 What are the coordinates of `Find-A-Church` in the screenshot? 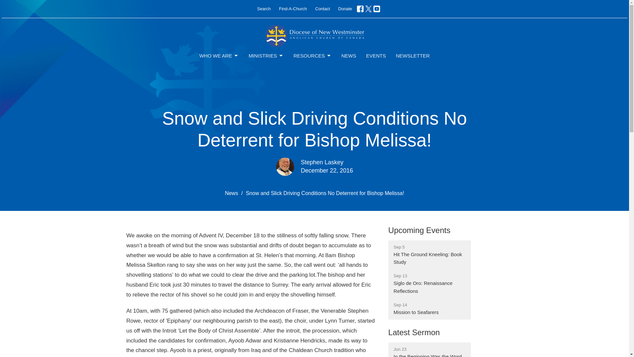 It's located at (293, 9).